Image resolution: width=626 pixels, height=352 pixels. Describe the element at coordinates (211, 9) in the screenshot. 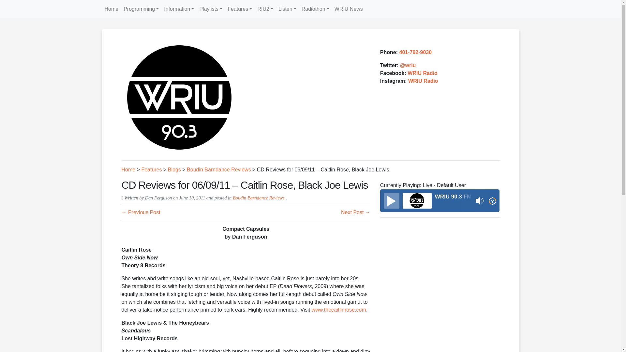

I see `Playlists` at that location.